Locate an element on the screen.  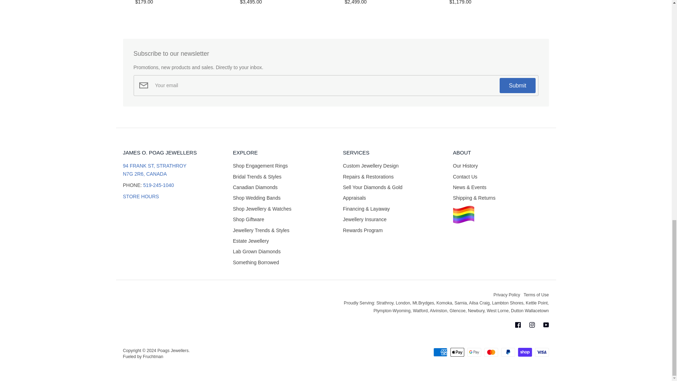
Visa is located at coordinates (542, 352).